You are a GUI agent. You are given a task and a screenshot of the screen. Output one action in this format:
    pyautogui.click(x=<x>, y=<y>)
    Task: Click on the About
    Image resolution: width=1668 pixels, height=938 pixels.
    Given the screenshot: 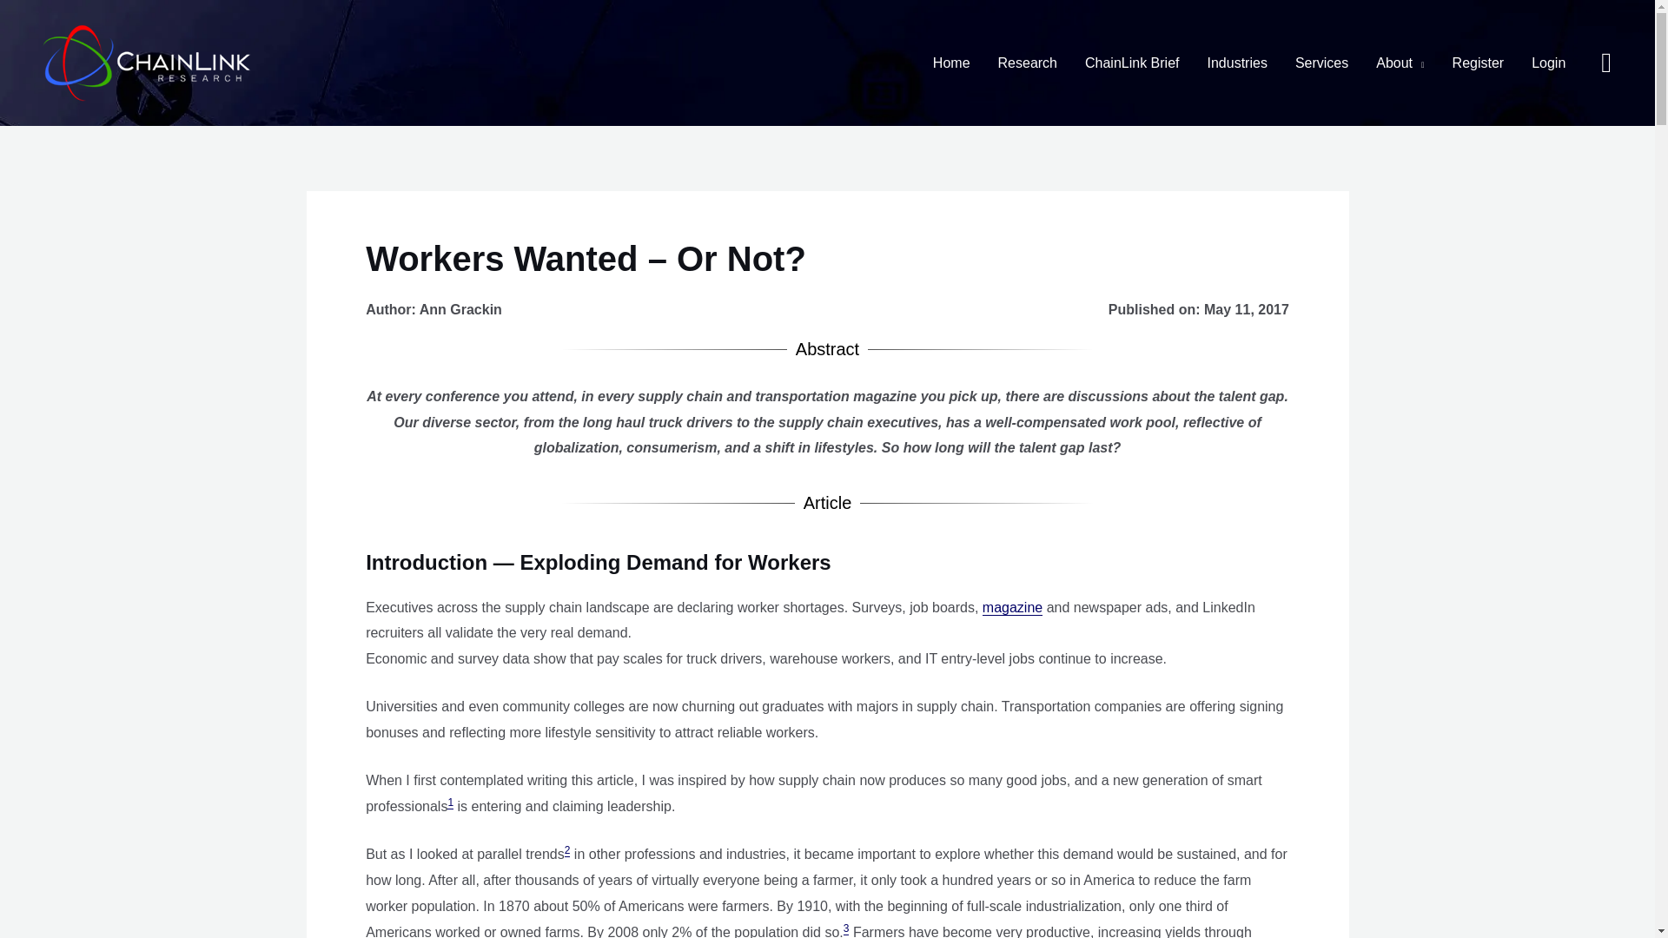 What is the action you would take?
    pyautogui.click(x=1400, y=63)
    